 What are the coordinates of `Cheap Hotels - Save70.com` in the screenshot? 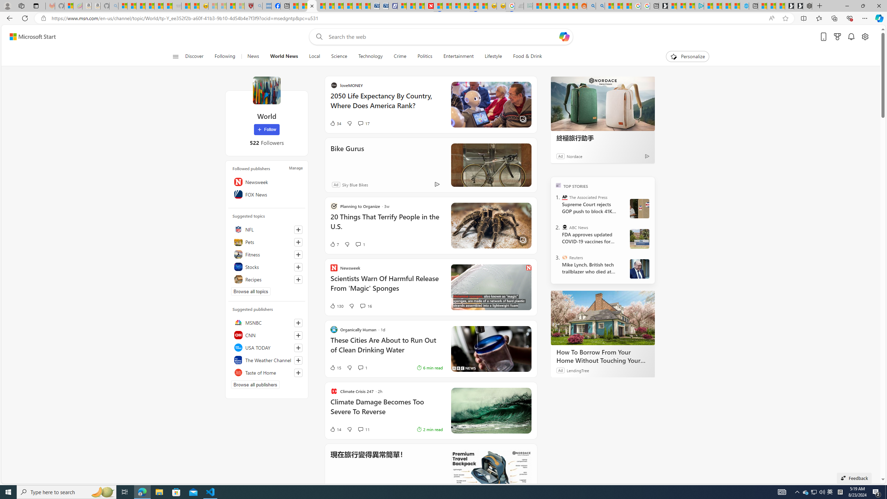 It's located at (384, 6).